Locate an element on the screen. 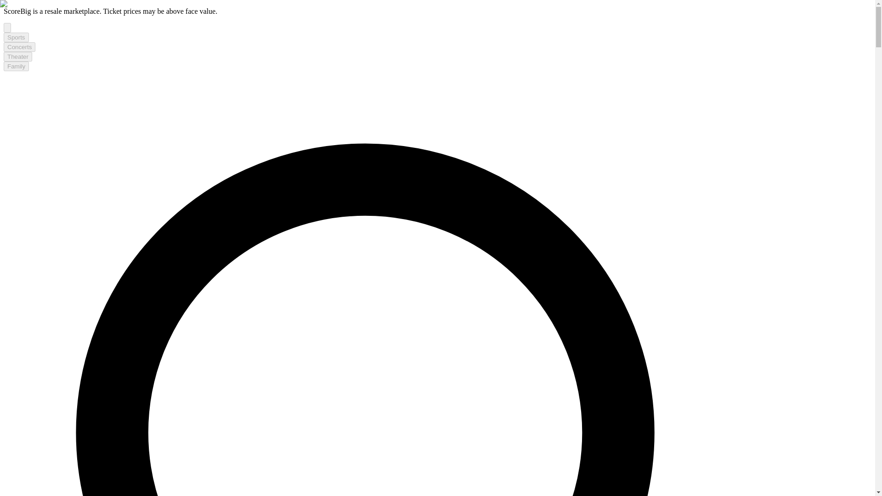 This screenshot has width=882, height=496. Theater is located at coordinates (17, 56).